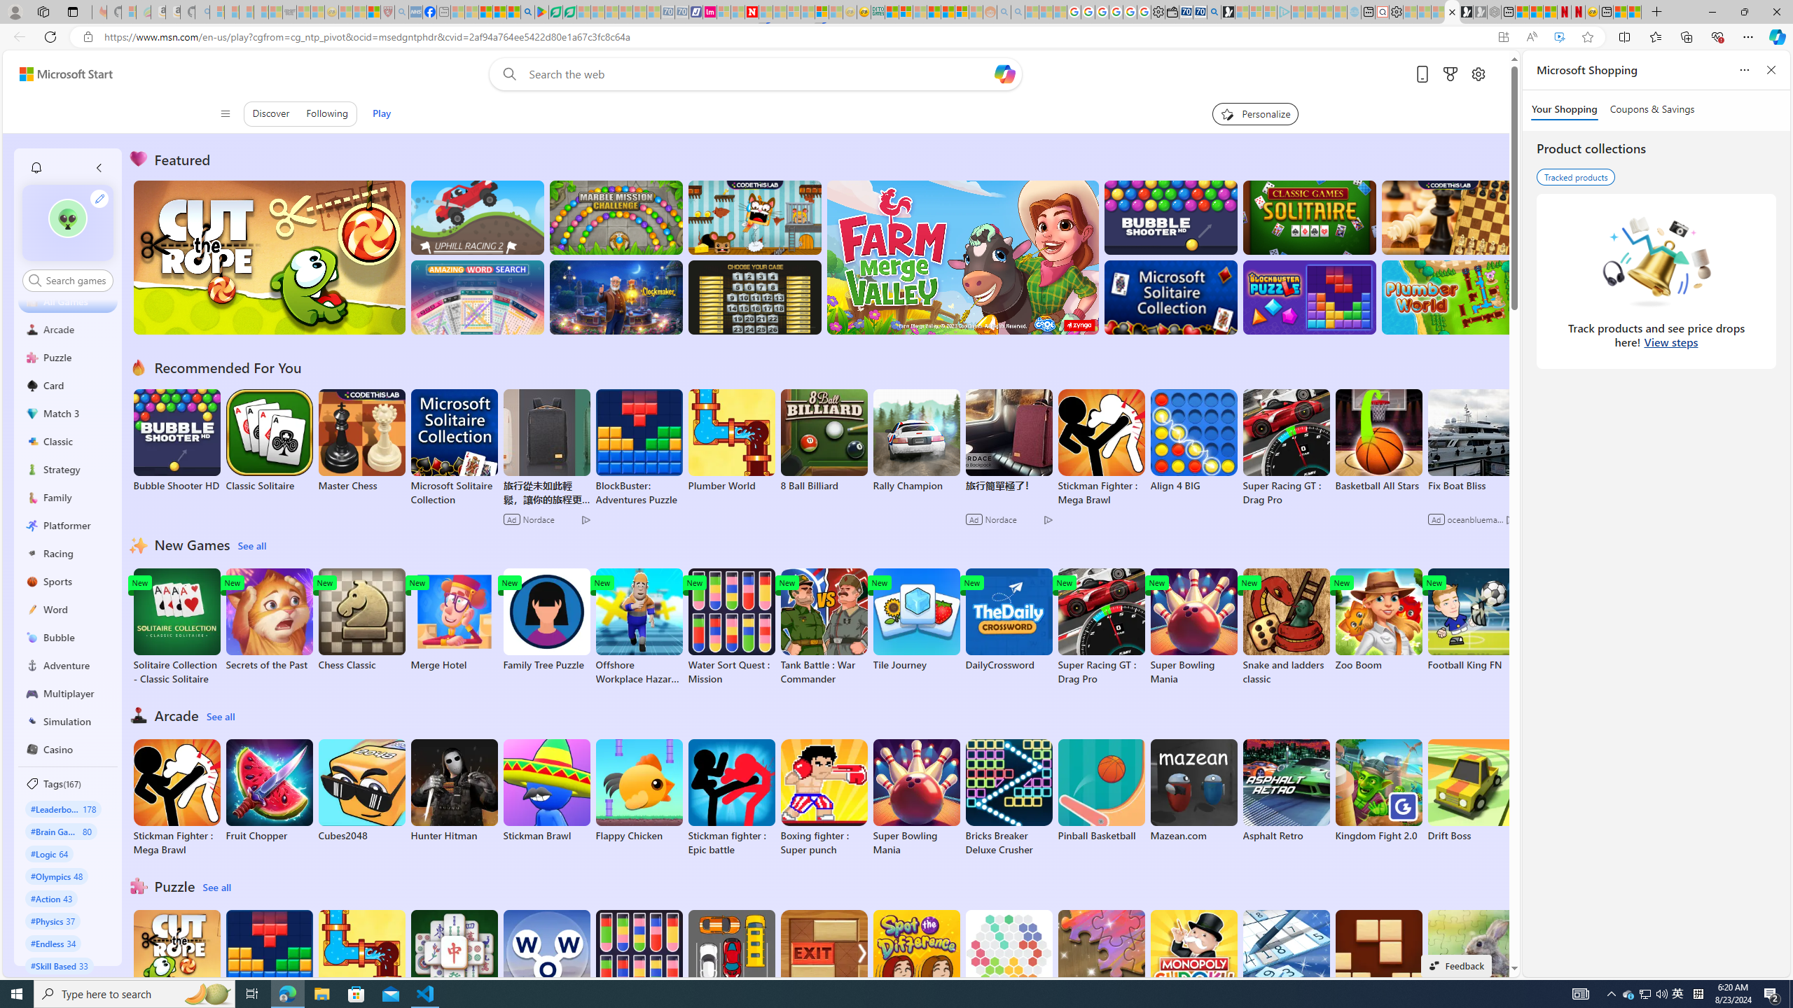 The image size is (1793, 1008). Describe the element at coordinates (962, 258) in the screenshot. I see `Farm Merge Valley` at that location.